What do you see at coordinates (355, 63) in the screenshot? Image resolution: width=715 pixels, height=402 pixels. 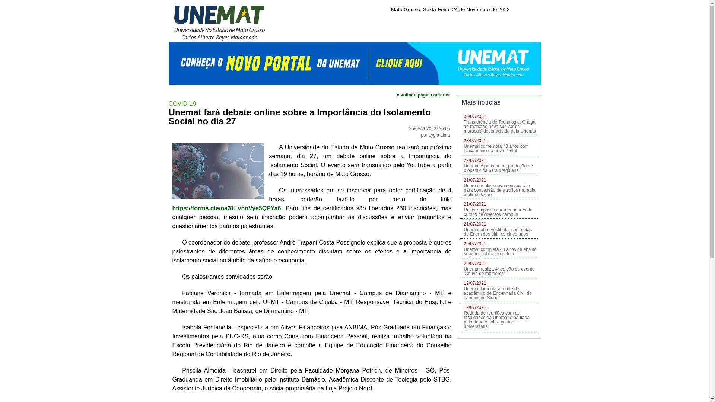 I see `Novo Portal` at bounding box center [355, 63].